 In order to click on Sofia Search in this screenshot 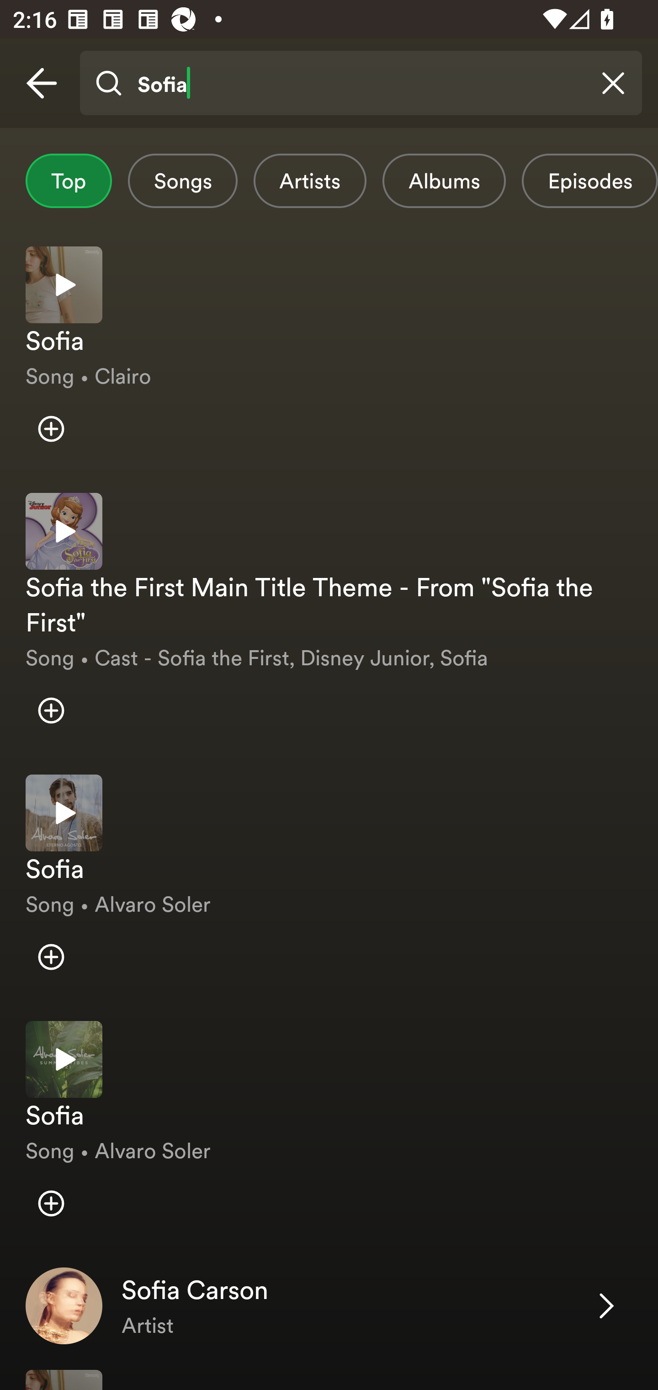, I will do `click(361, 83)`.